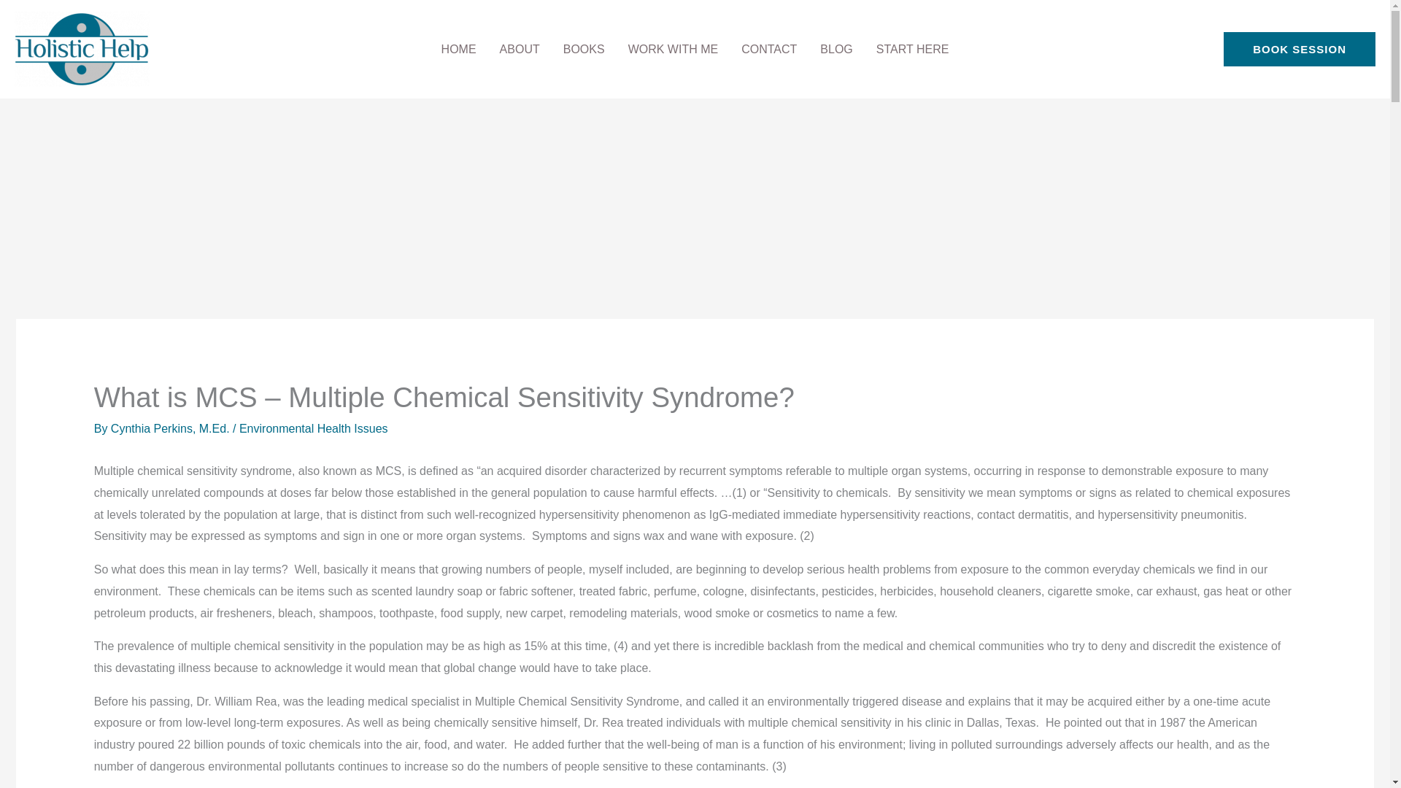 This screenshot has height=788, width=1401. What do you see at coordinates (1299, 50) in the screenshot?
I see `BOOK SESSION` at bounding box center [1299, 50].